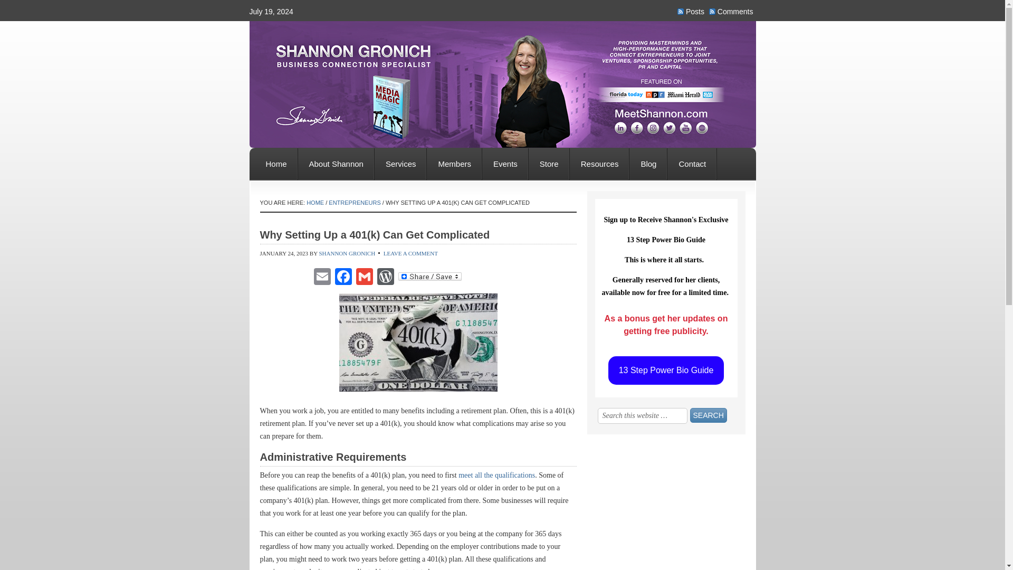 Image resolution: width=1013 pixels, height=570 pixels. I want to click on Shannon Procise, so click(502, 50).